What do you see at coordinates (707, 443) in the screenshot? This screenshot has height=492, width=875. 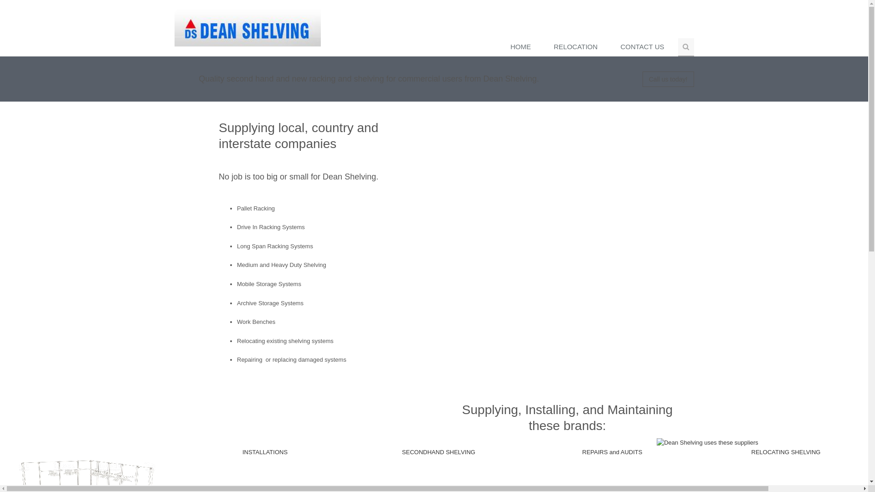 I see `Dean Shelving uses these suppliers` at bounding box center [707, 443].